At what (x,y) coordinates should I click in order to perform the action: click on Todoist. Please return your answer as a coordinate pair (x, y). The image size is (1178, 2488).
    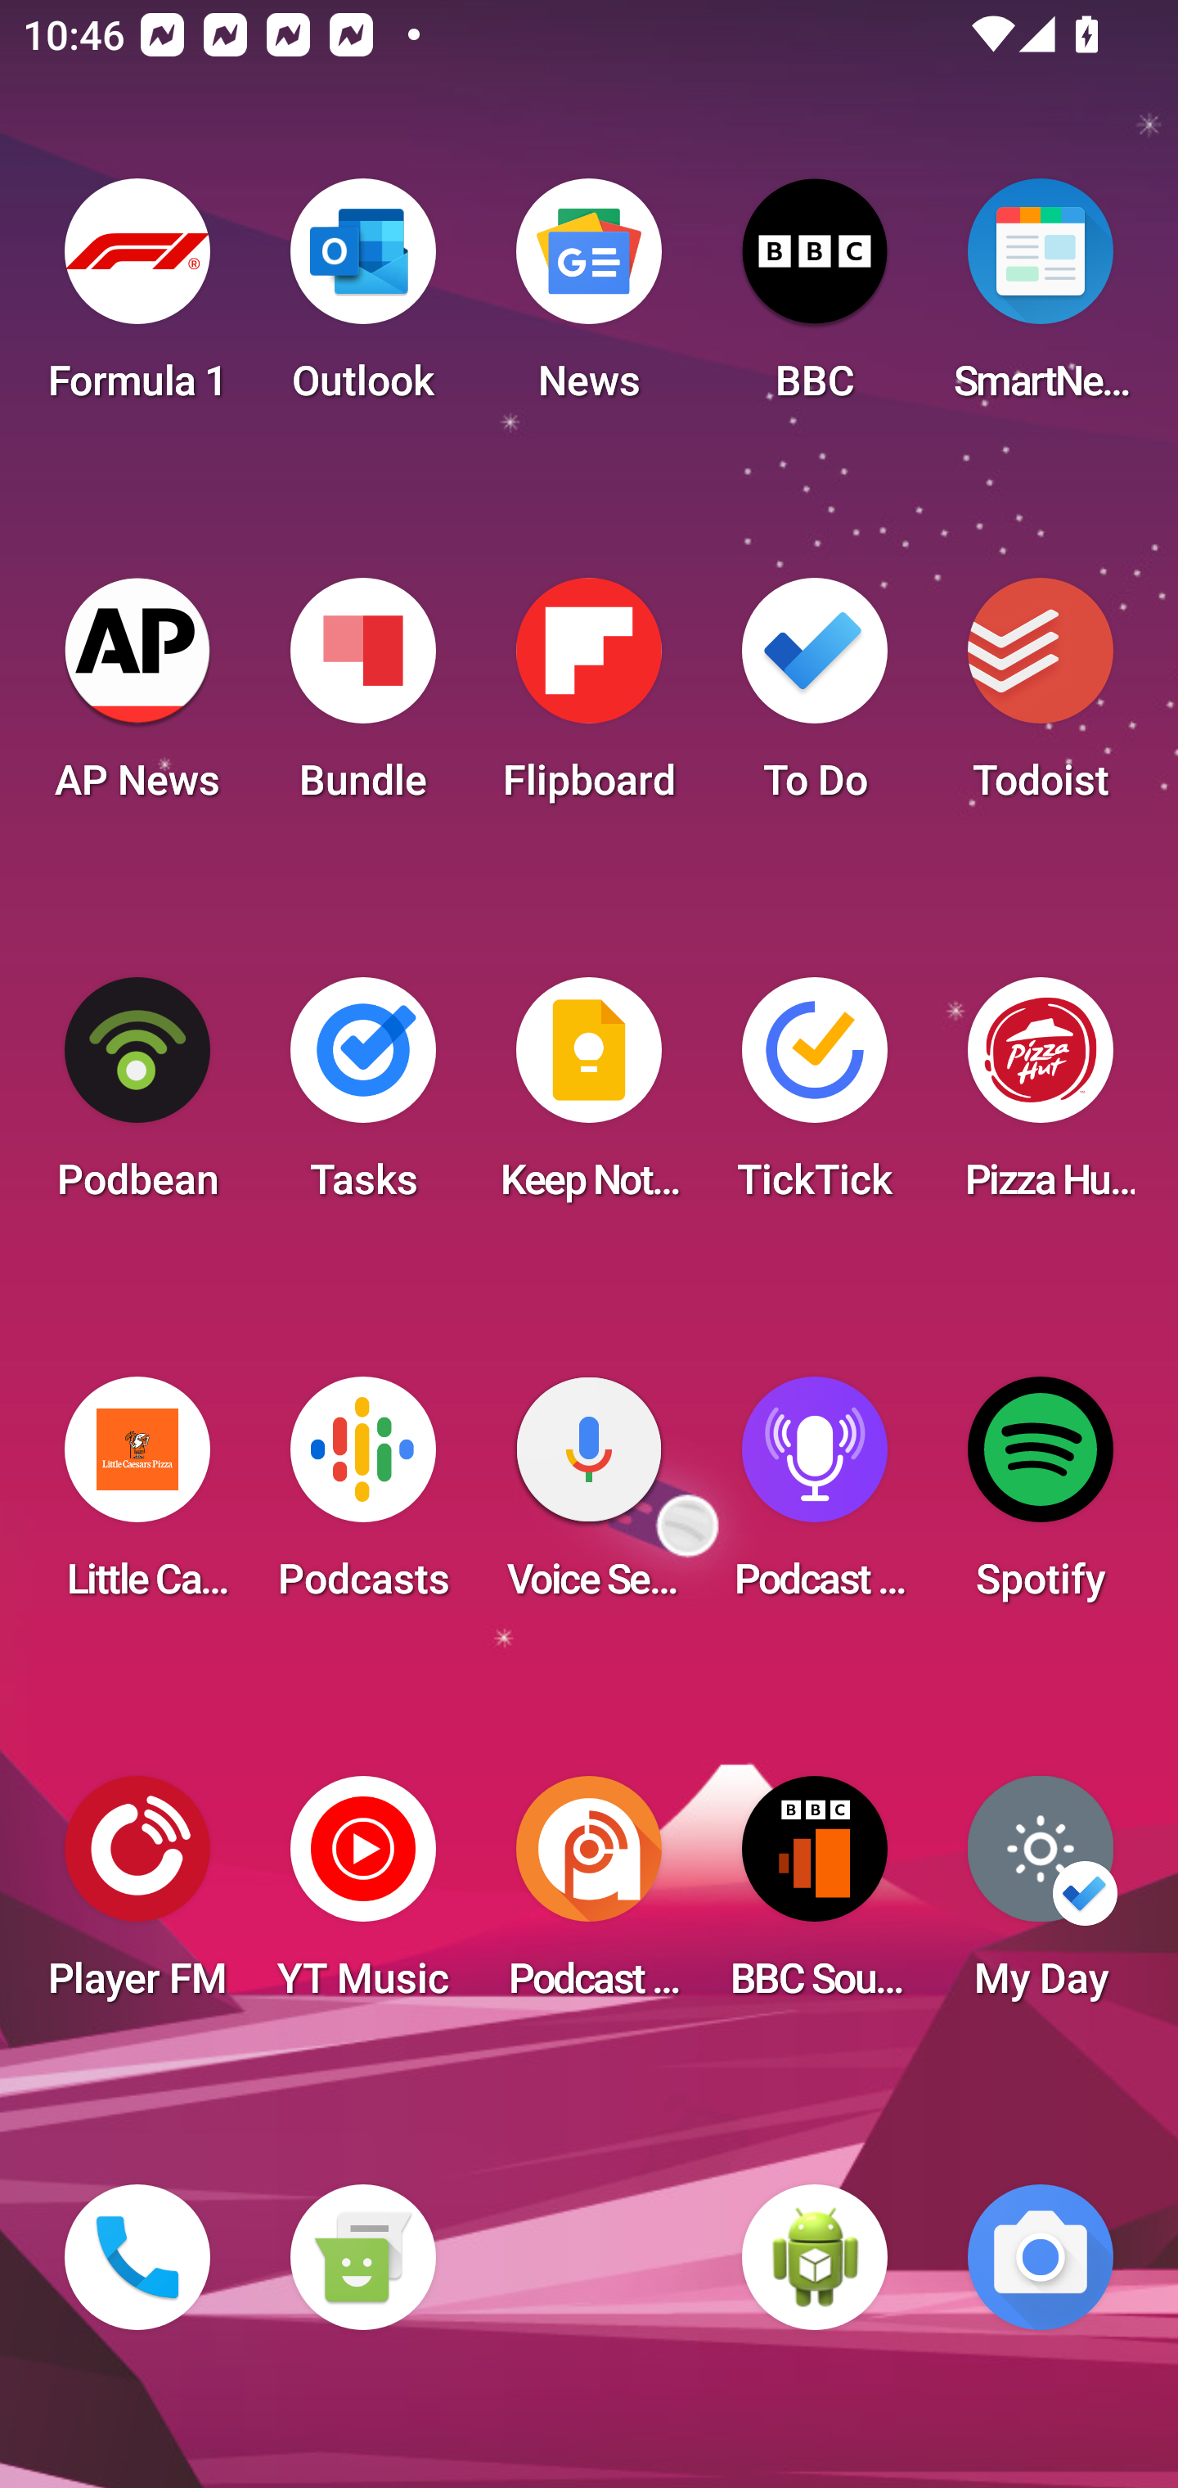
    Looking at the image, I should click on (1041, 699).